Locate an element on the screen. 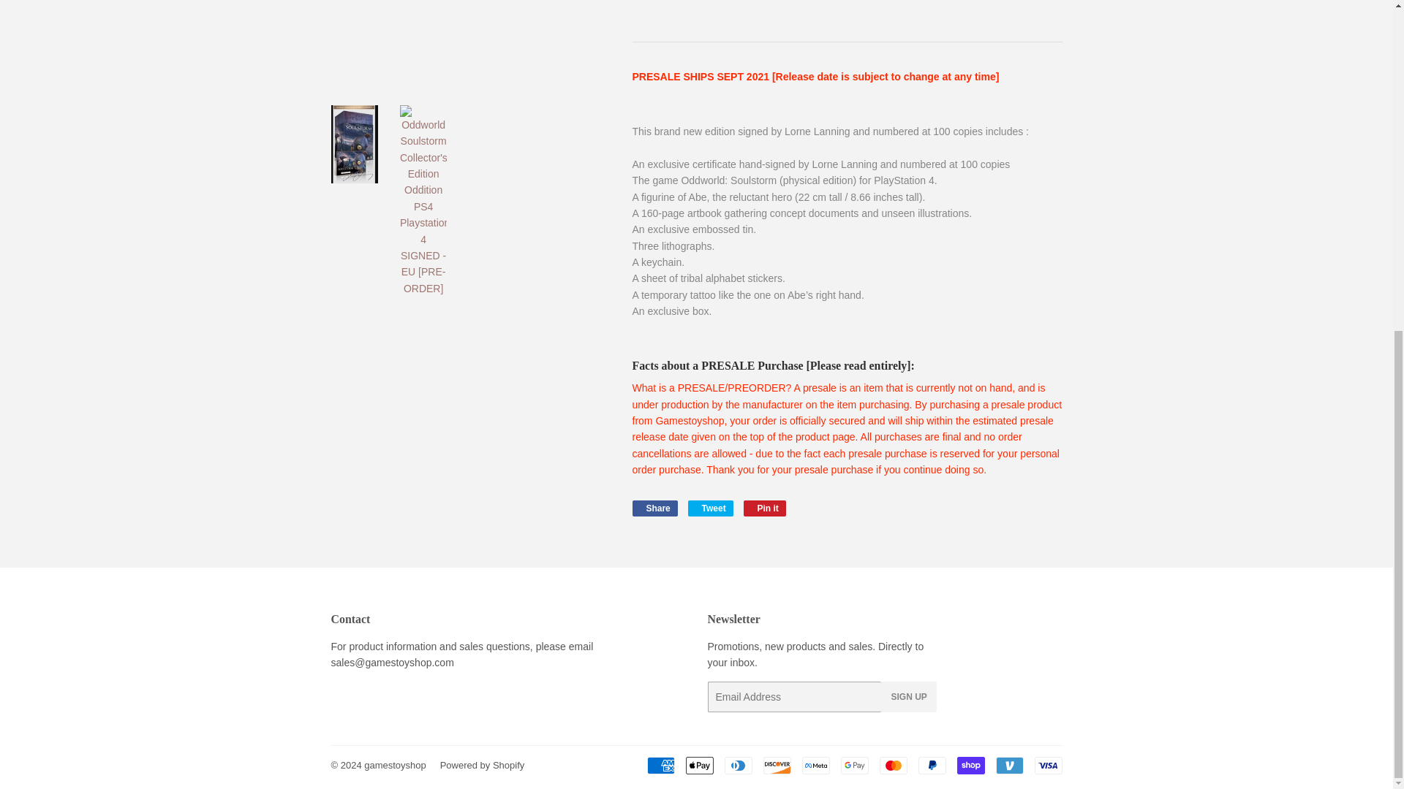 This screenshot has width=1404, height=789. Google Pay is located at coordinates (855, 765).